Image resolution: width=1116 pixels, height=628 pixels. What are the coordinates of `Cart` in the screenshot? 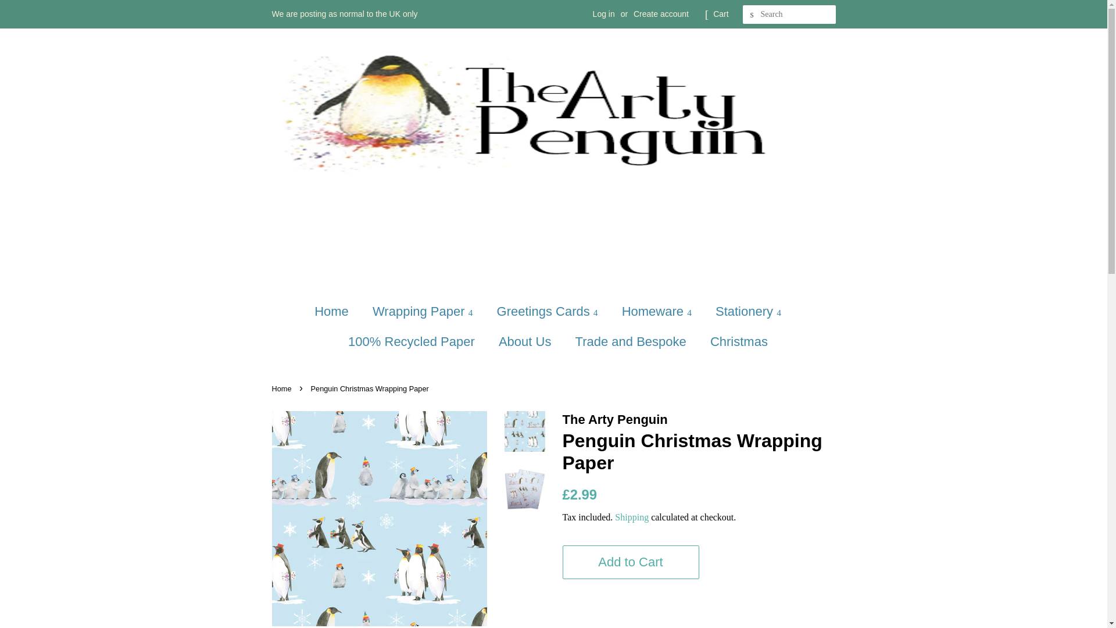 It's located at (721, 14).